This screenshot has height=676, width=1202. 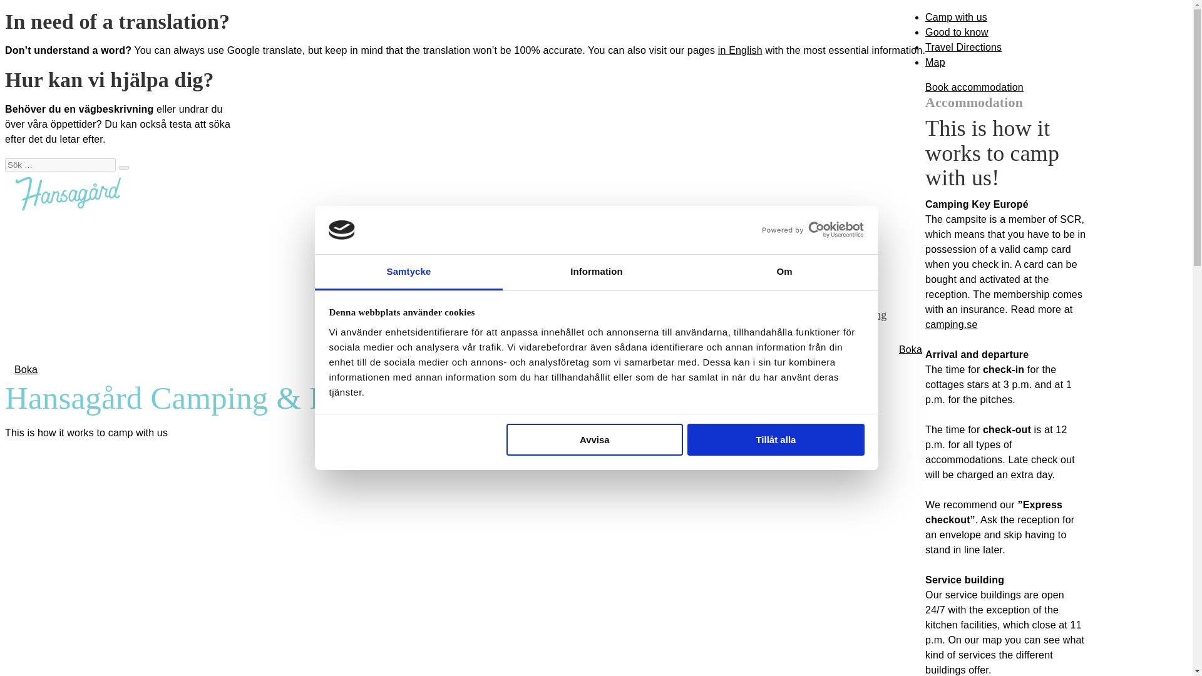 What do you see at coordinates (740, 50) in the screenshot?
I see `in English` at bounding box center [740, 50].